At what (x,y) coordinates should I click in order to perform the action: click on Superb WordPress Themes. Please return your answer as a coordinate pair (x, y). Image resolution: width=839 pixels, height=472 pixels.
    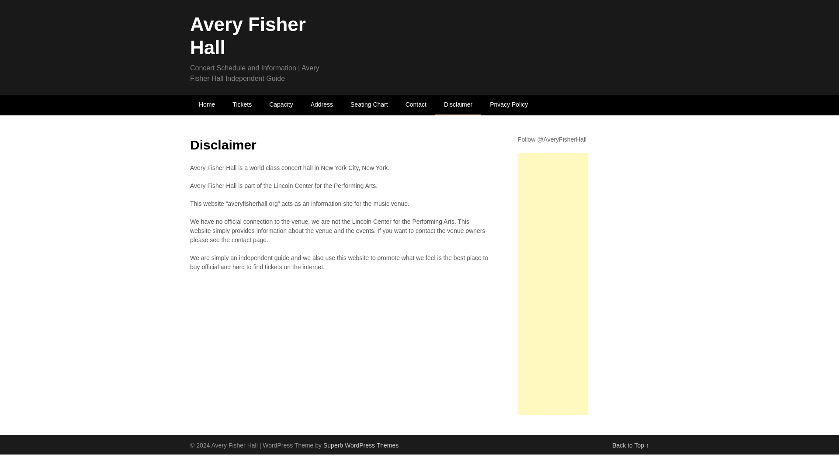
    Looking at the image, I should click on (361, 445).